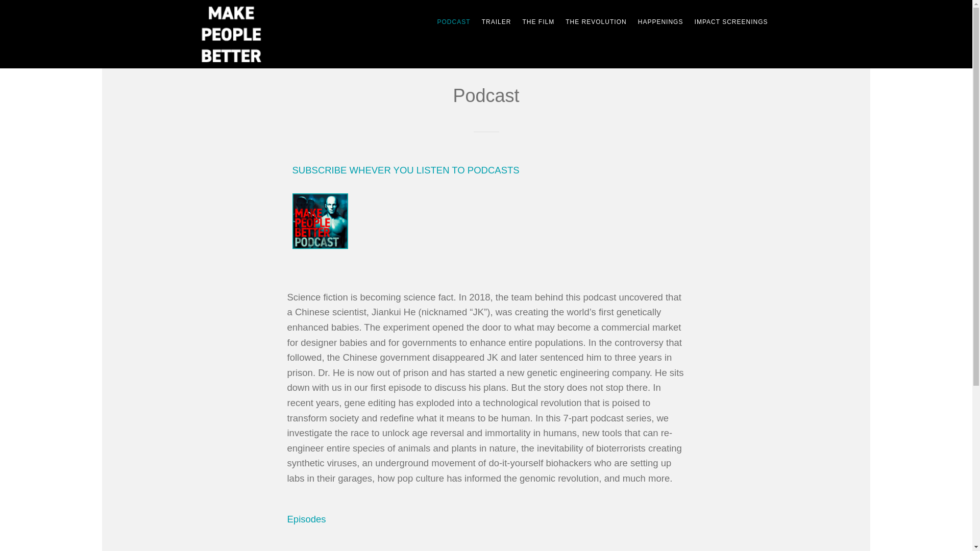 The image size is (980, 551). I want to click on TRAILER, so click(496, 21).